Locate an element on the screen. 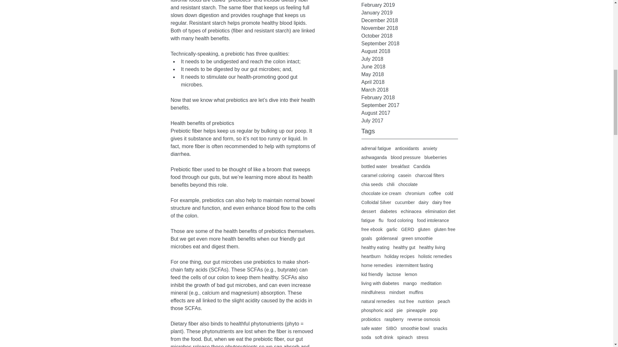 The image size is (618, 347). July 2018 is located at coordinates (409, 59).